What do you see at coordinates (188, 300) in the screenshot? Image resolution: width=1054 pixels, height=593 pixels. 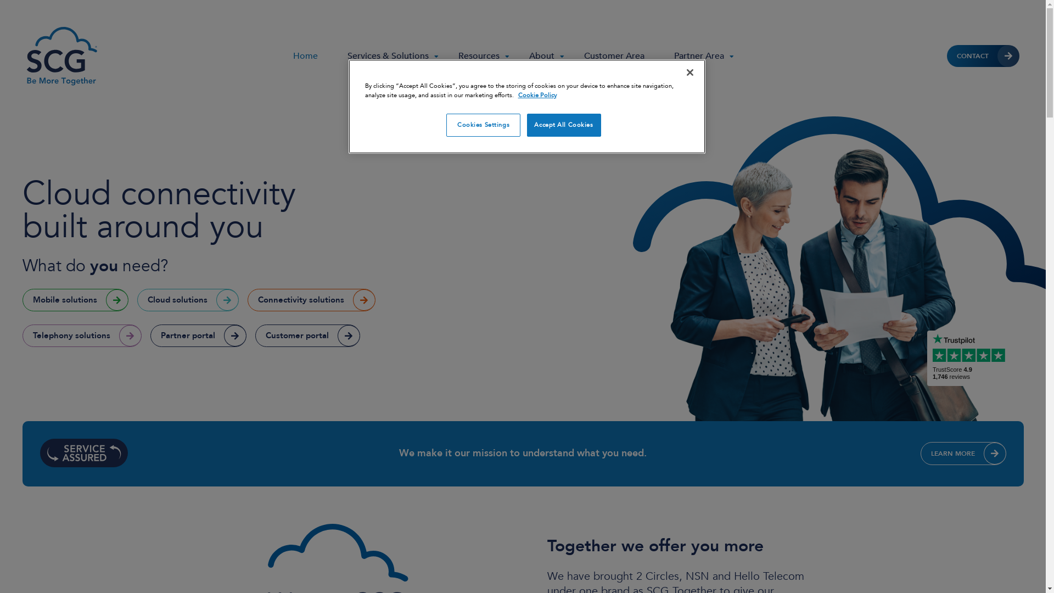 I see `Cloud solutions` at bounding box center [188, 300].